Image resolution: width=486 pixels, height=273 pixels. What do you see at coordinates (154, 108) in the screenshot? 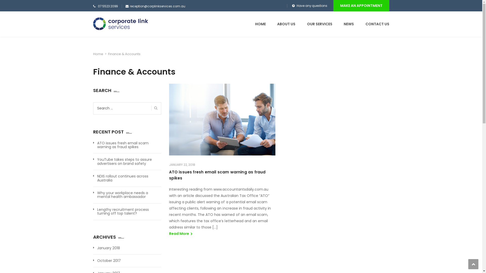
I see `Search` at bounding box center [154, 108].